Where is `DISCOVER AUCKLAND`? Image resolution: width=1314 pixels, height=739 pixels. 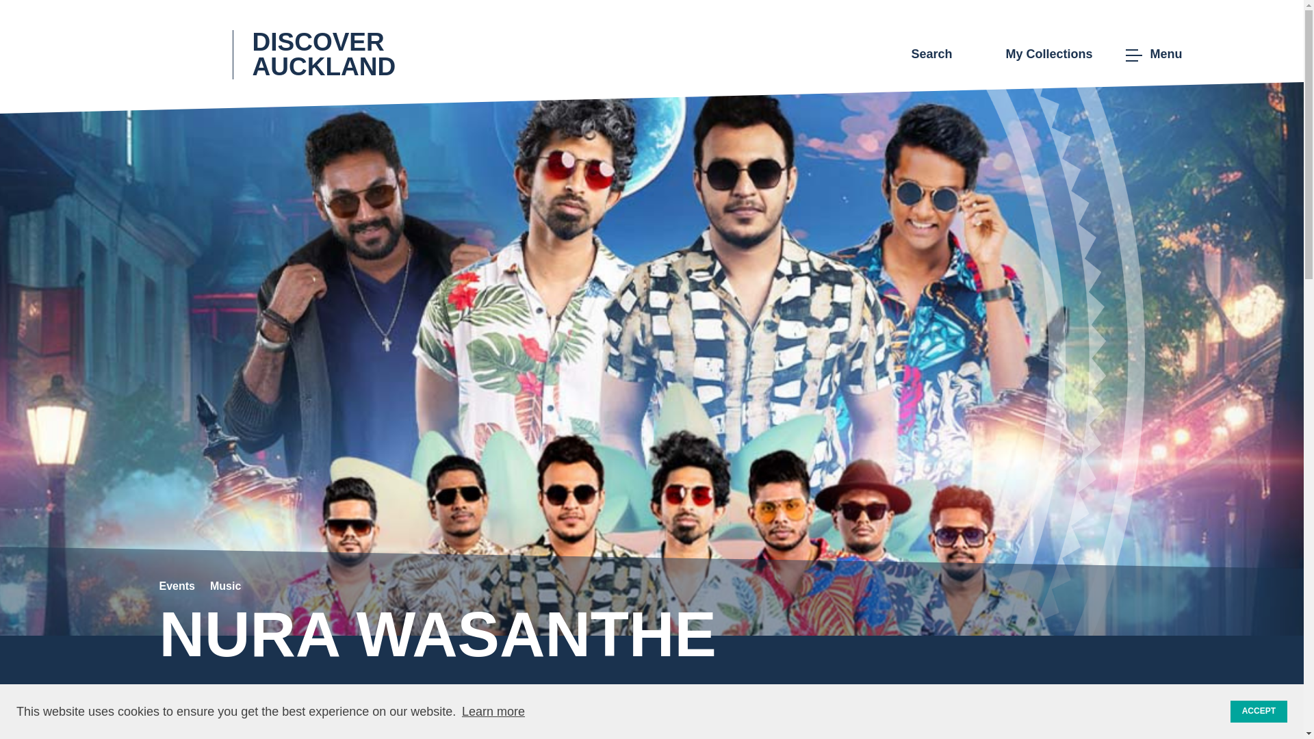 DISCOVER AUCKLAND is located at coordinates (298, 53).